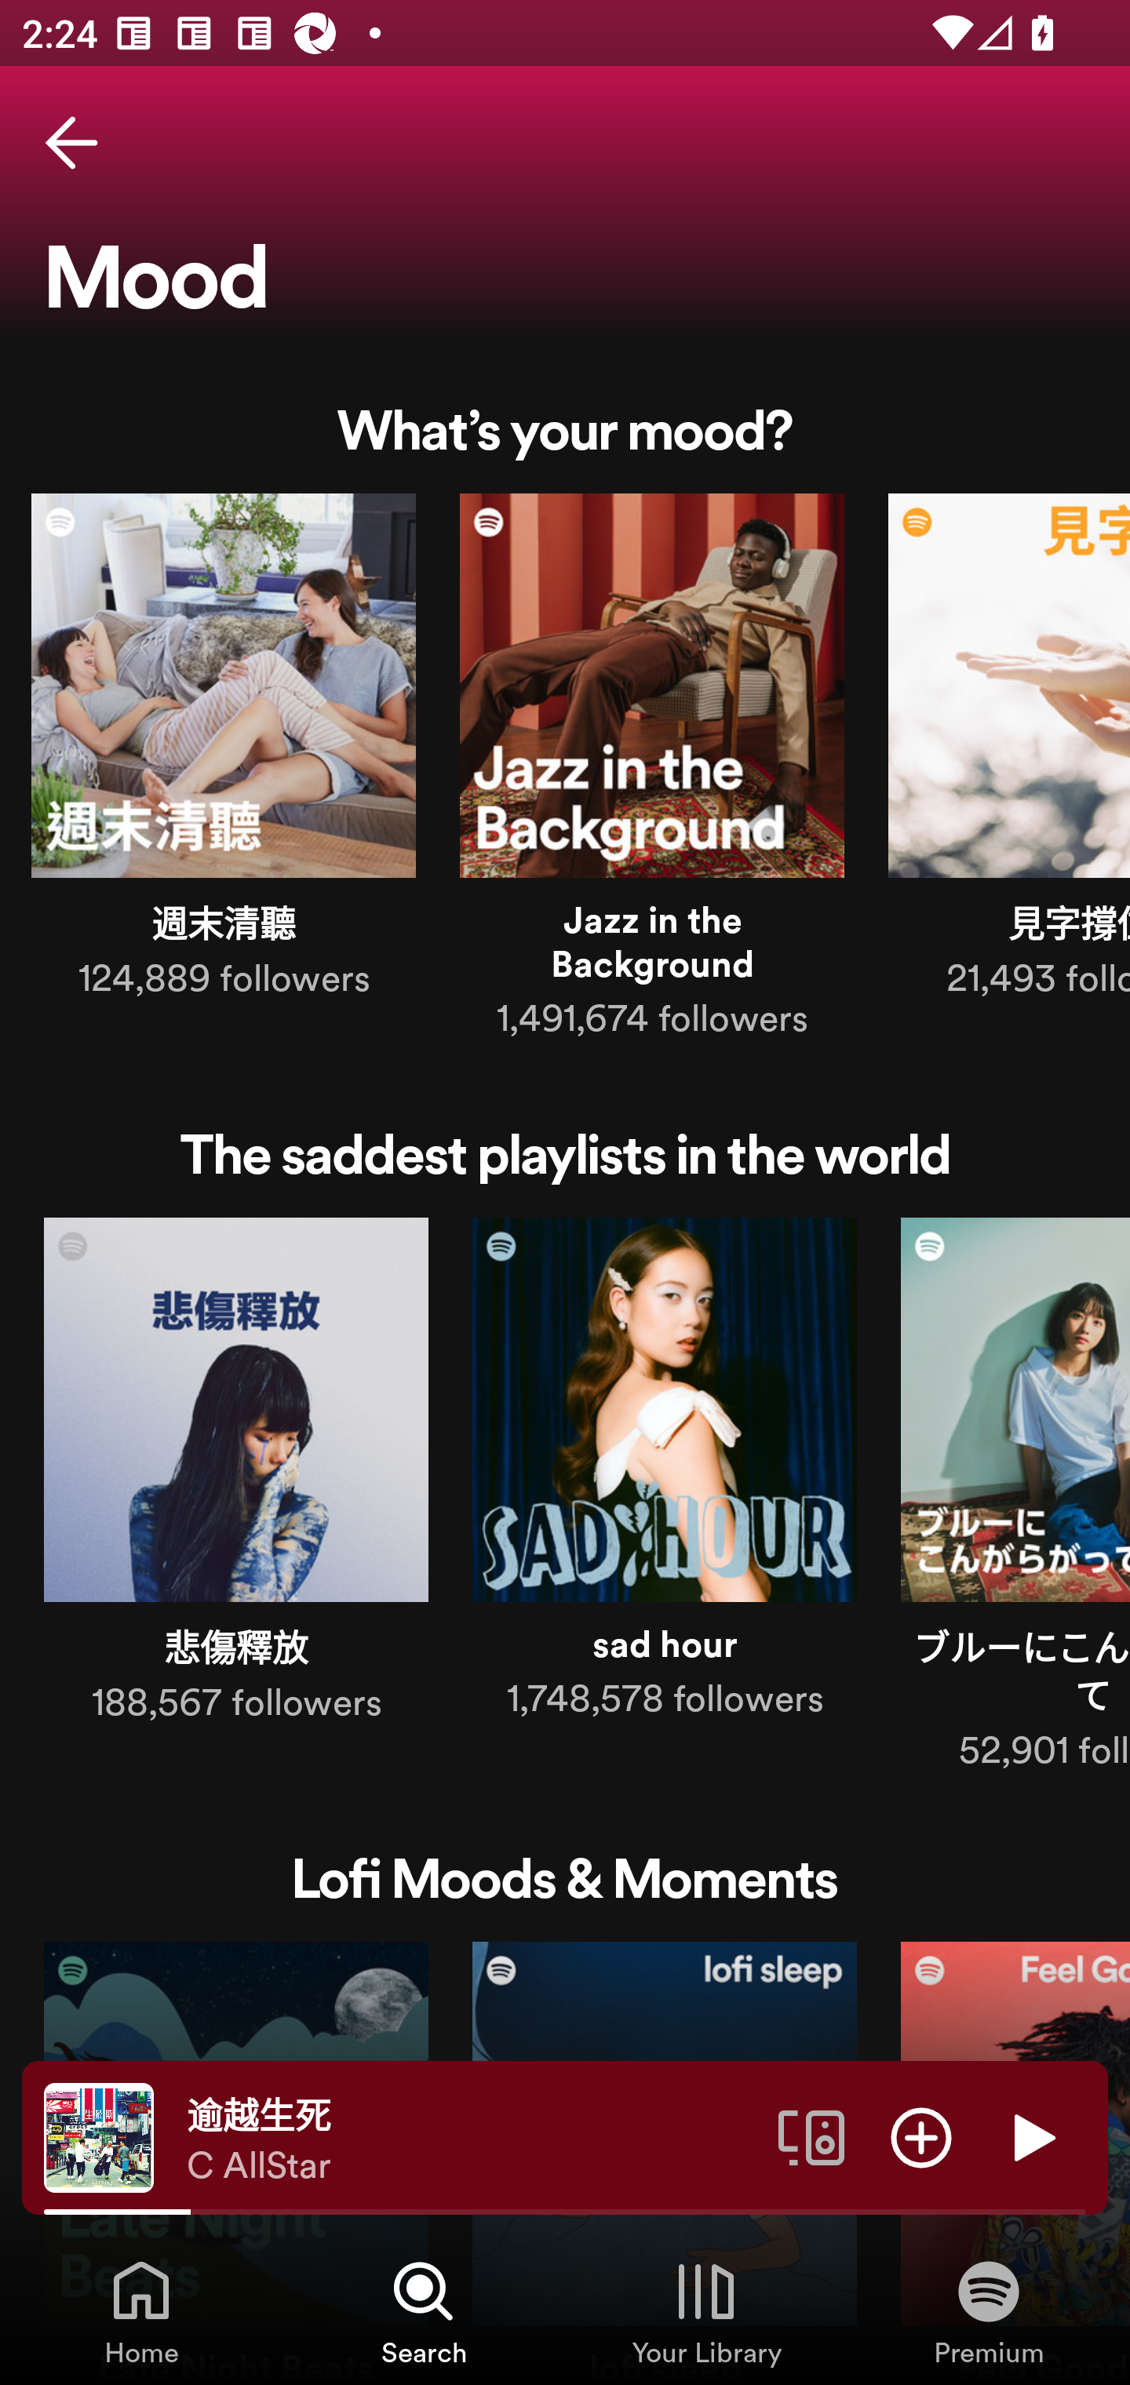  What do you see at coordinates (71, 143) in the screenshot?
I see `Back` at bounding box center [71, 143].